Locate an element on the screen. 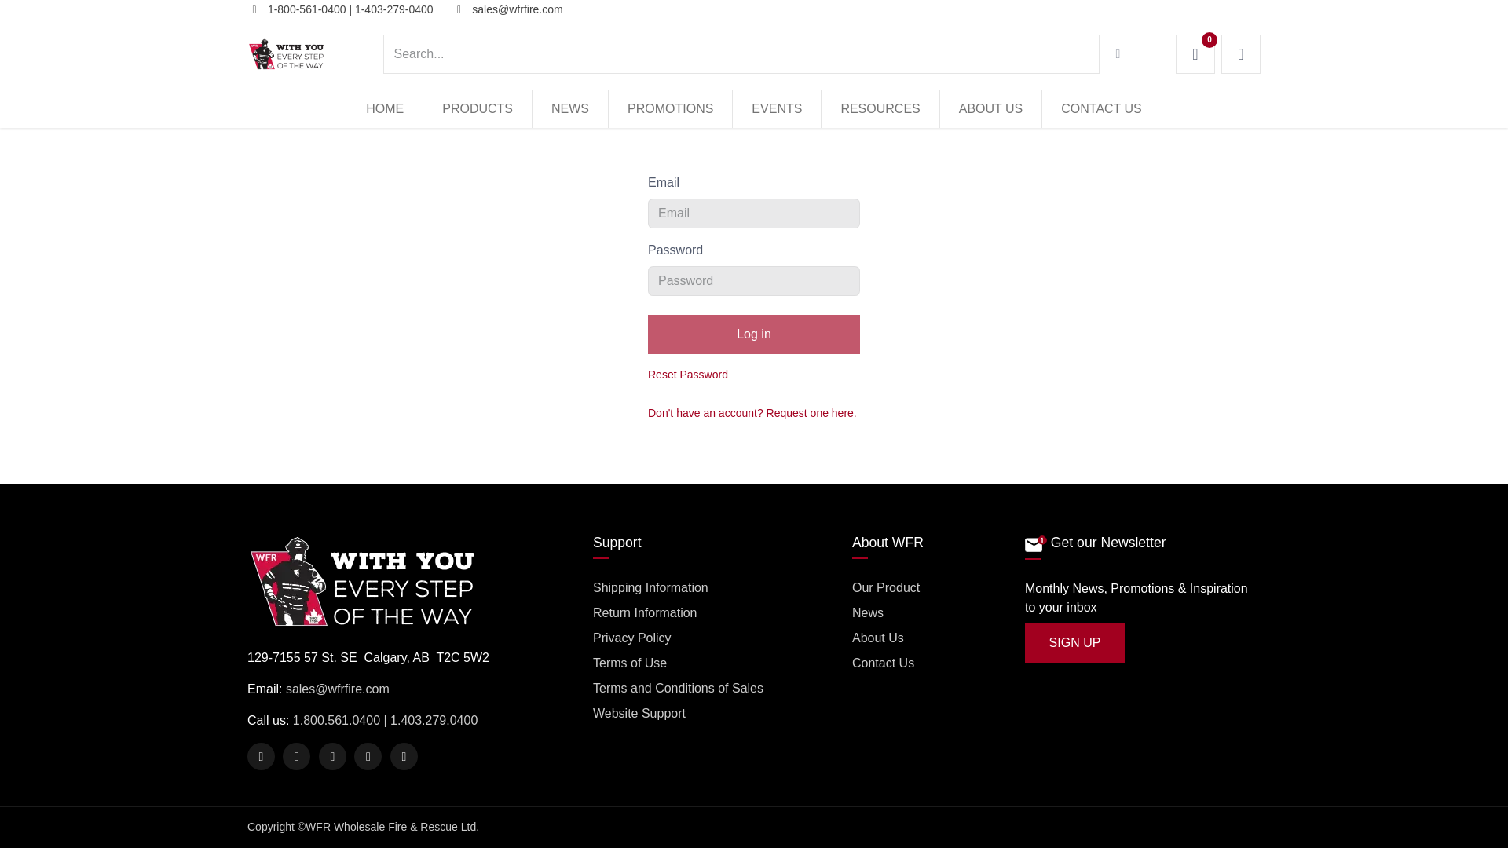  EVENTS is located at coordinates (776, 108).